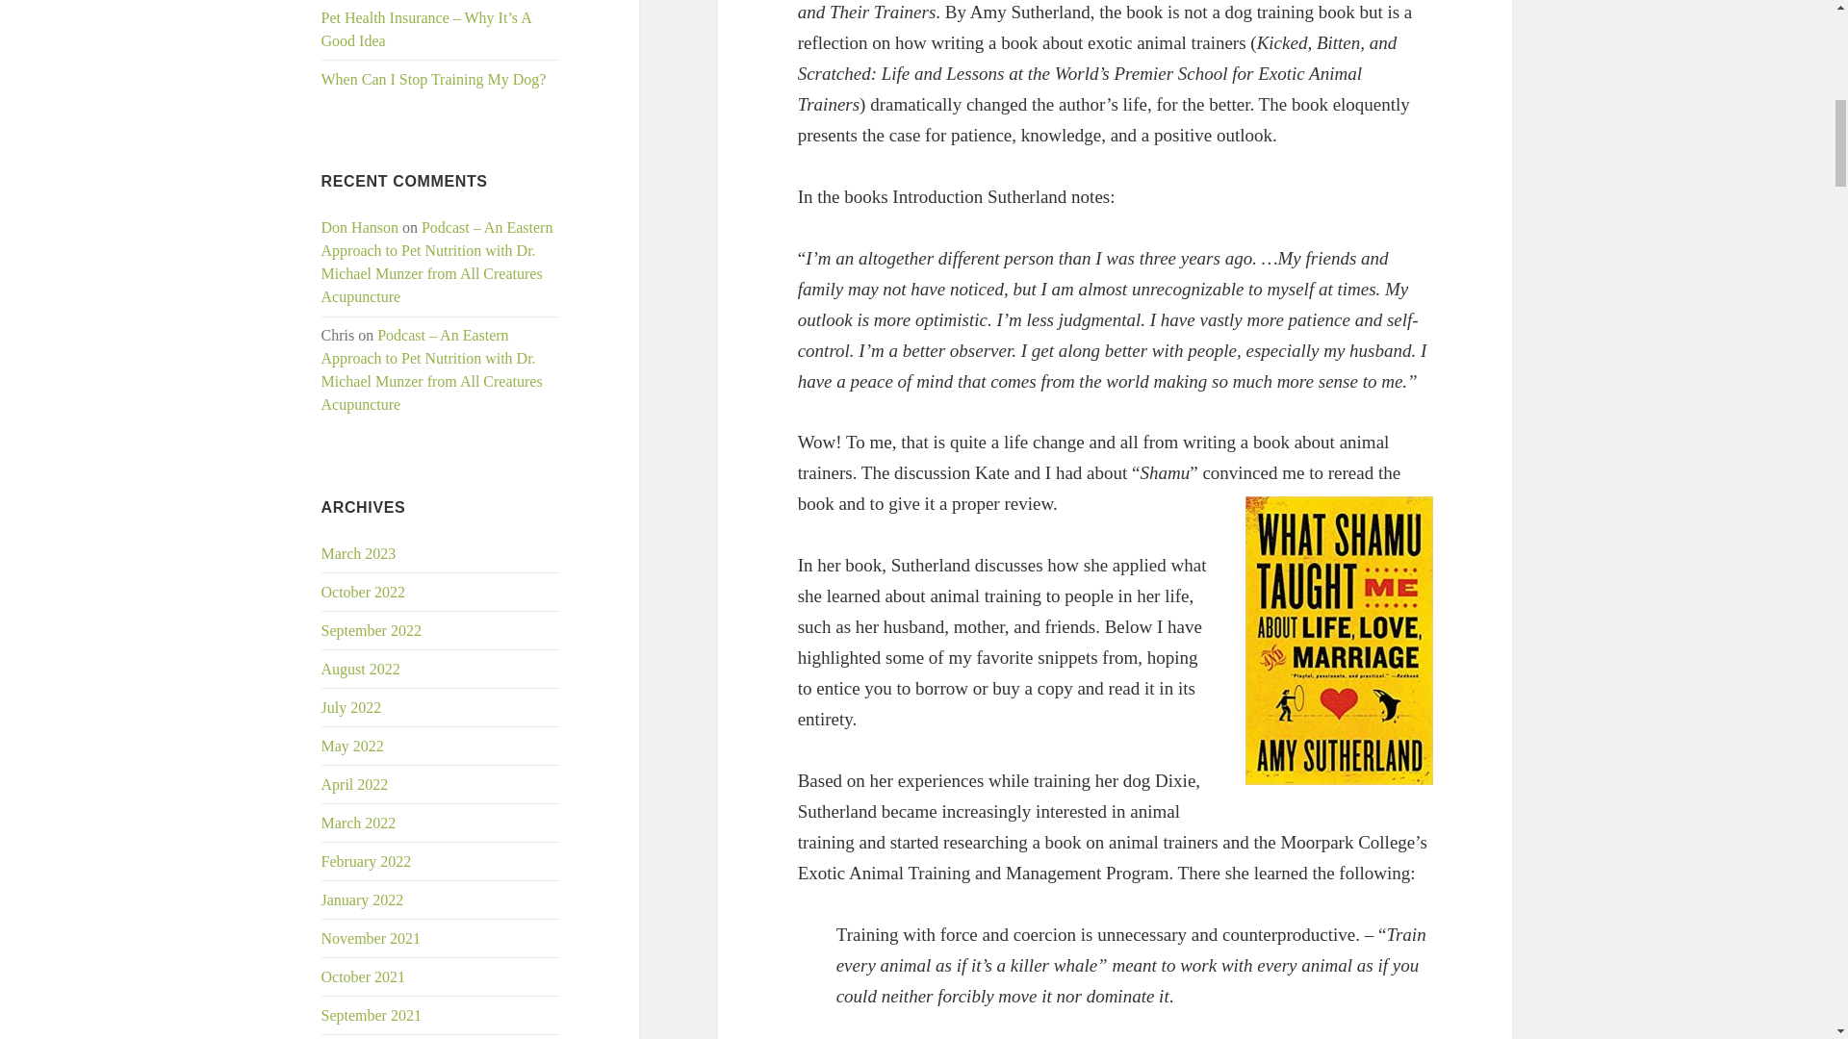 This screenshot has height=1039, width=1848. What do you see at coordinates (352, 746) in the screenshot?
I see `May 2022` at bounding box center [352, 746].